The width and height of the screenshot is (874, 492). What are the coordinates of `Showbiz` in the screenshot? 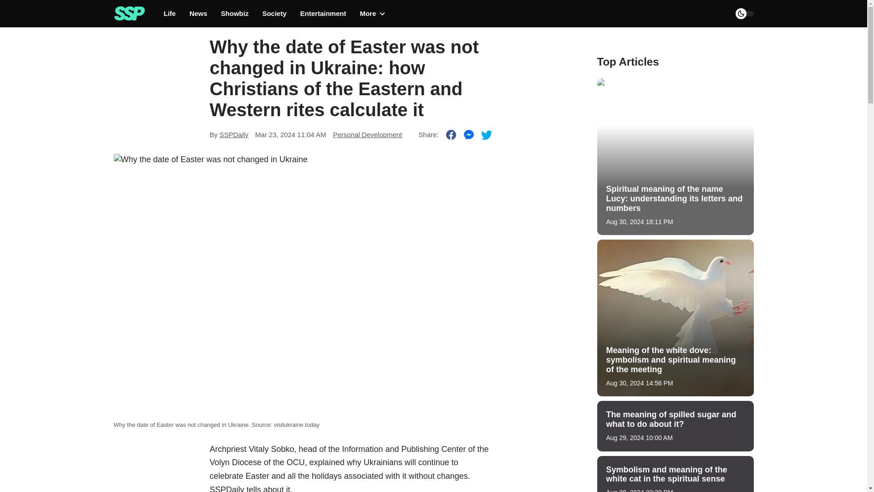 It's located at (234, 14).